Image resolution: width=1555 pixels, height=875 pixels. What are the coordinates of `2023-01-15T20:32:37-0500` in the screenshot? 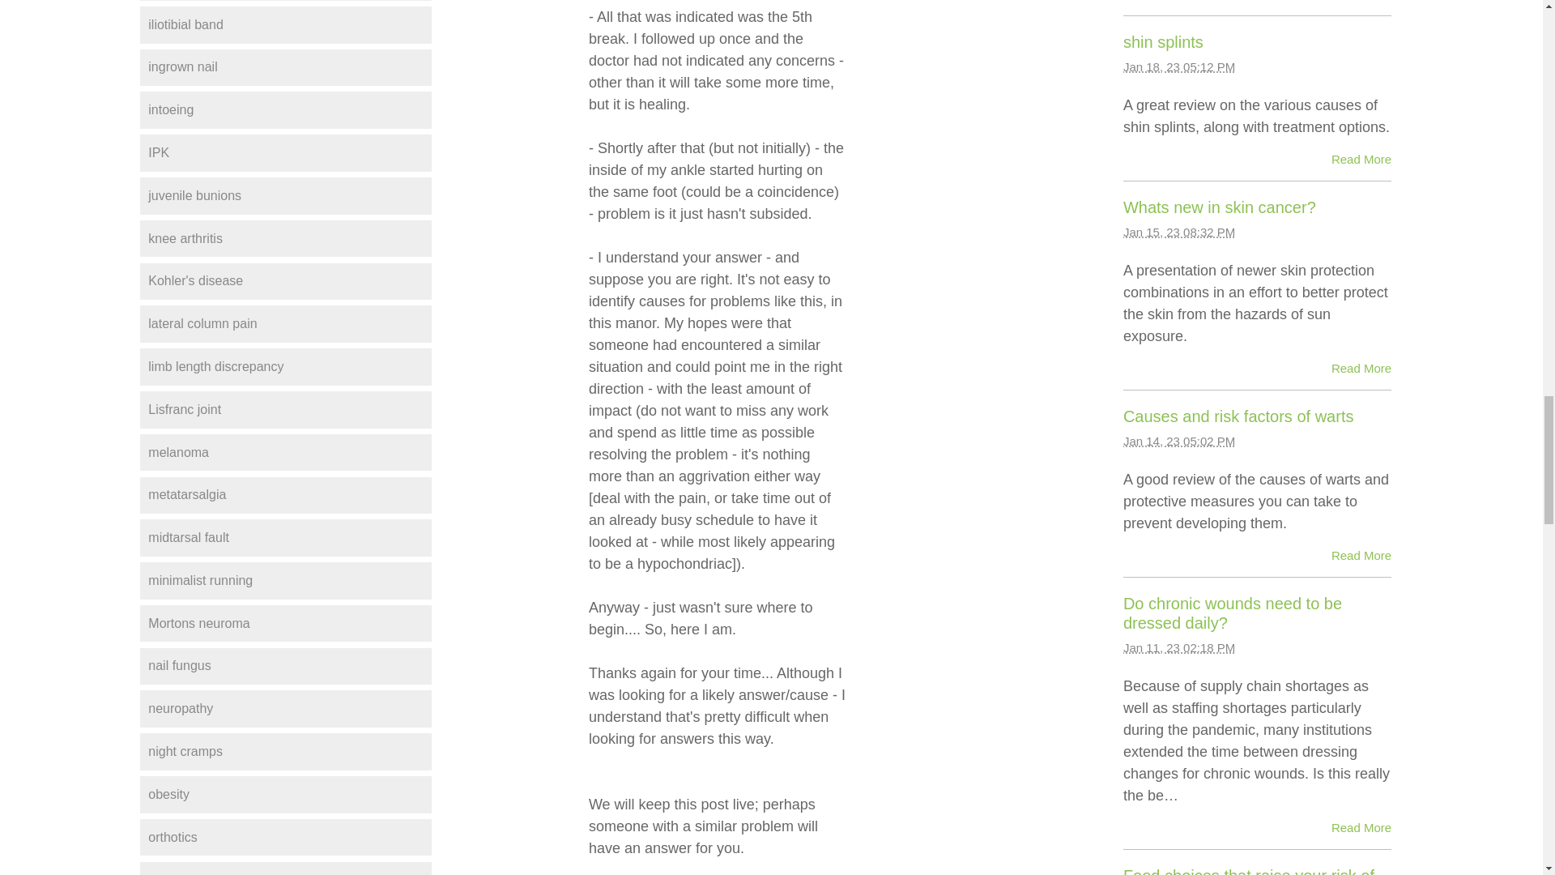 It's located at (1178, 232).